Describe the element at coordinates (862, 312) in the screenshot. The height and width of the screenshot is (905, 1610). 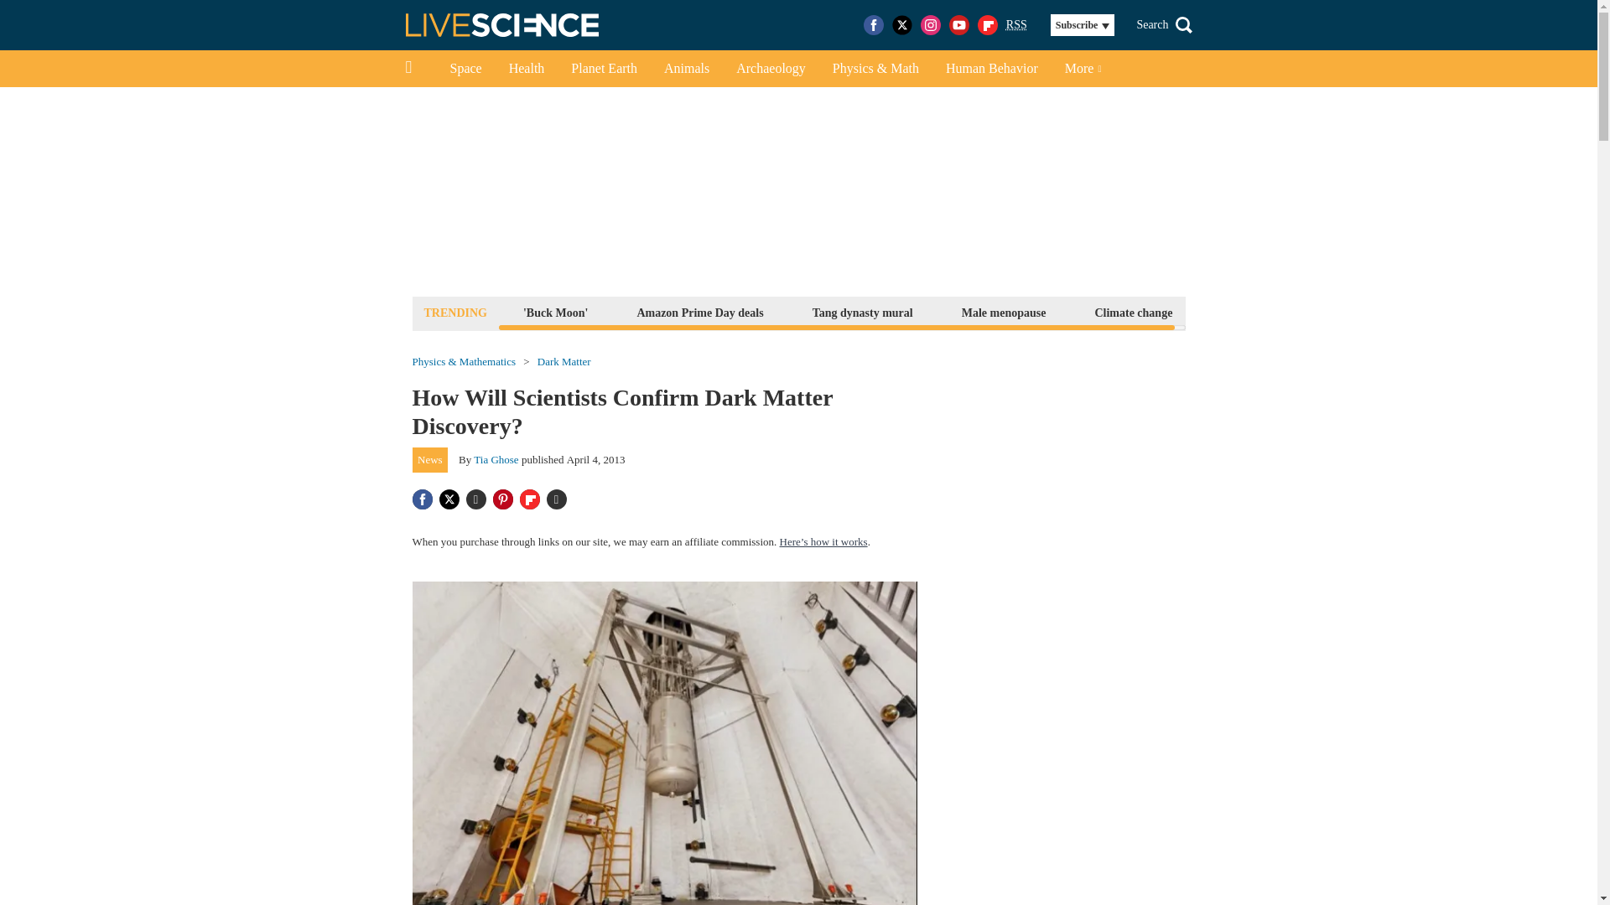
I see `Tang dynasty mural` at that location.